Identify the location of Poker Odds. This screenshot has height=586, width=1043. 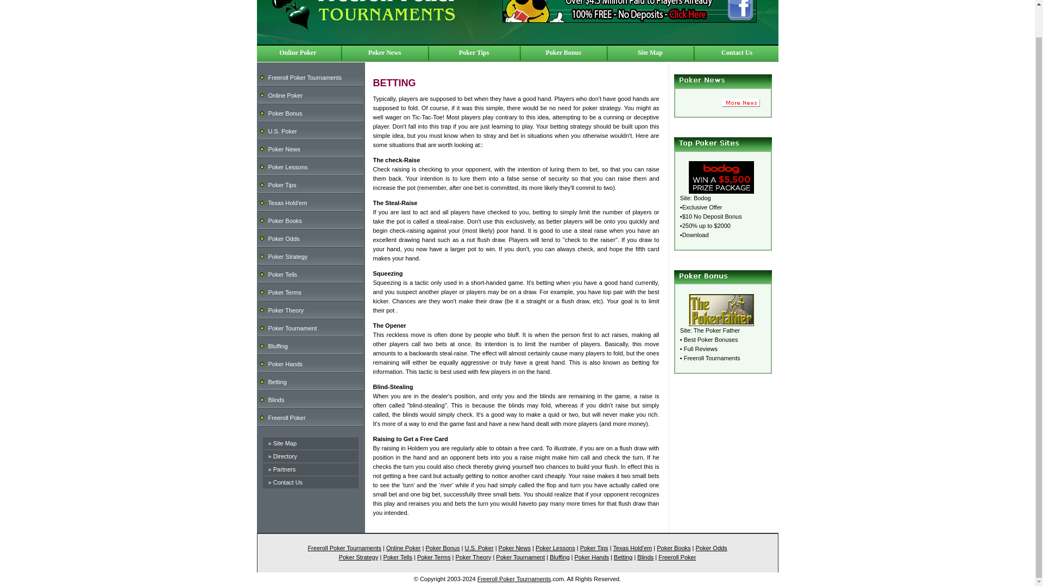
(284, 239).